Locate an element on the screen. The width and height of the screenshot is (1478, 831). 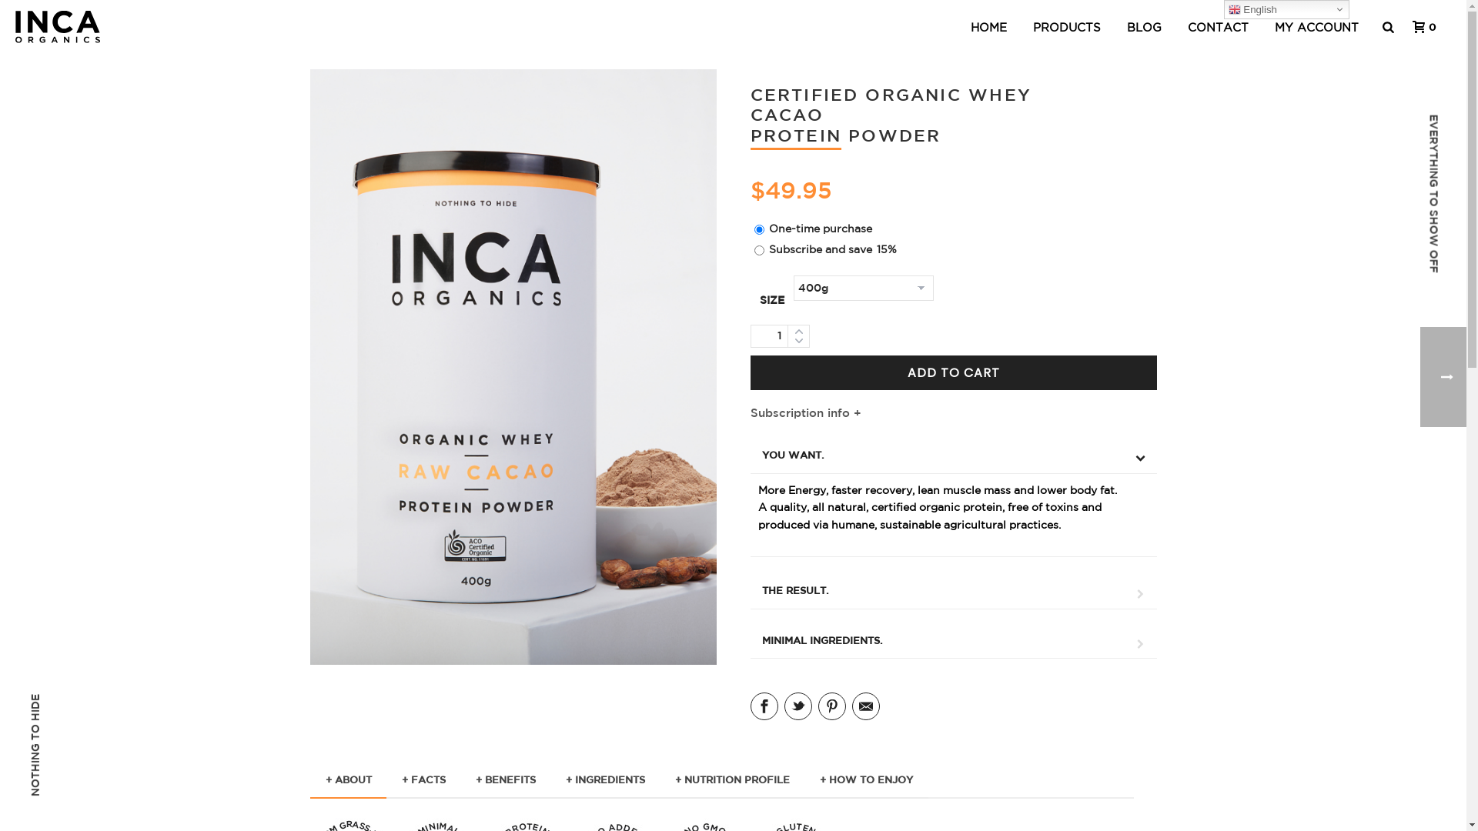
CONTACT is located at coordinates (1218, 28).